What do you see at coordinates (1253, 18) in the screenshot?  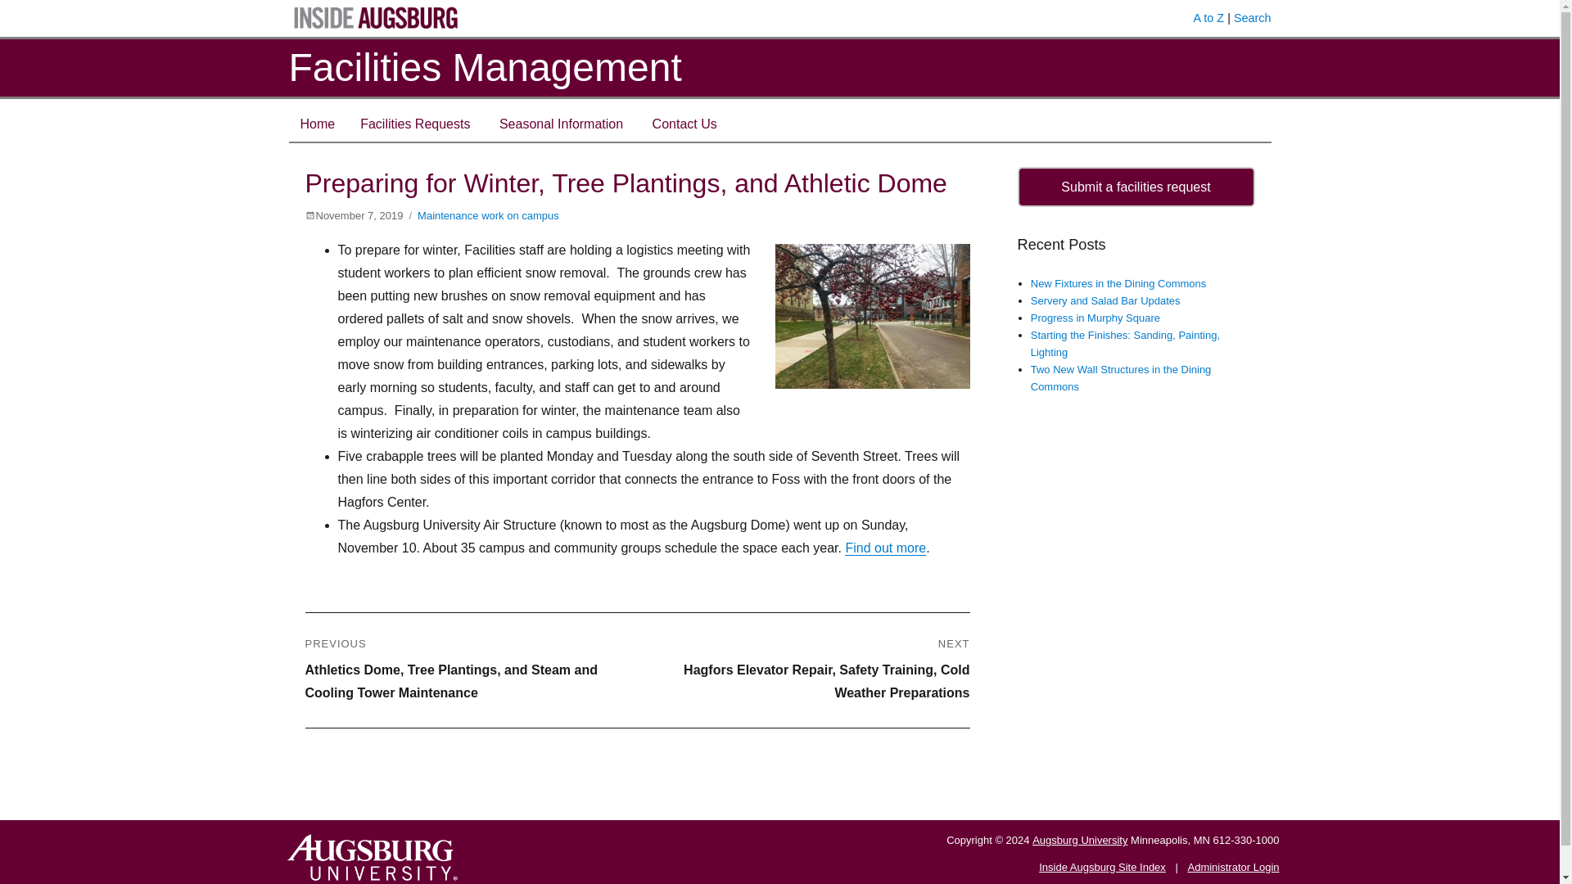 I see `Search` at bounding box center [1253, 18].